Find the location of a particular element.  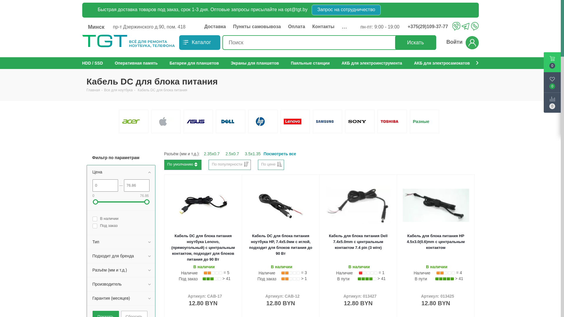

viber is located at coordinates (456, 26).